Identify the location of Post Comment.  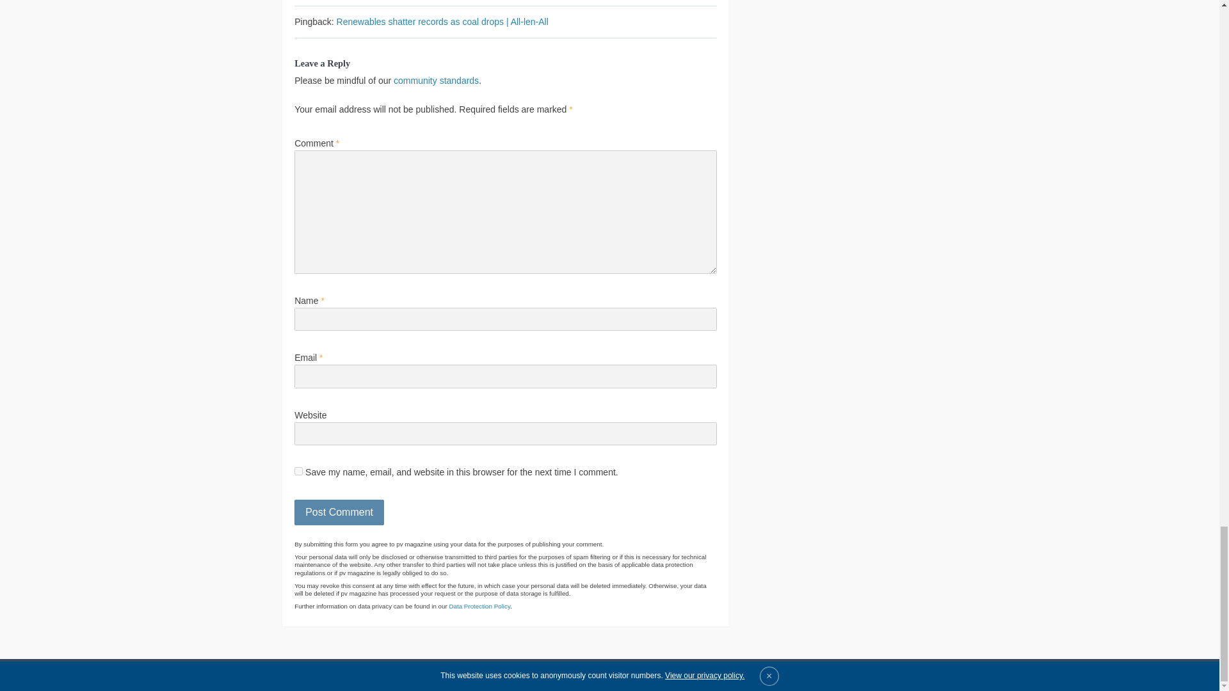
(339, 512).